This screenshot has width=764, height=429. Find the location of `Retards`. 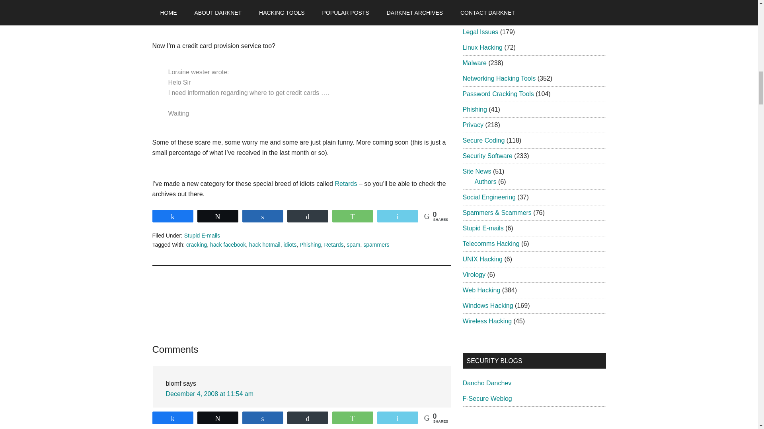

Retards is located at coordinates (333, 245).